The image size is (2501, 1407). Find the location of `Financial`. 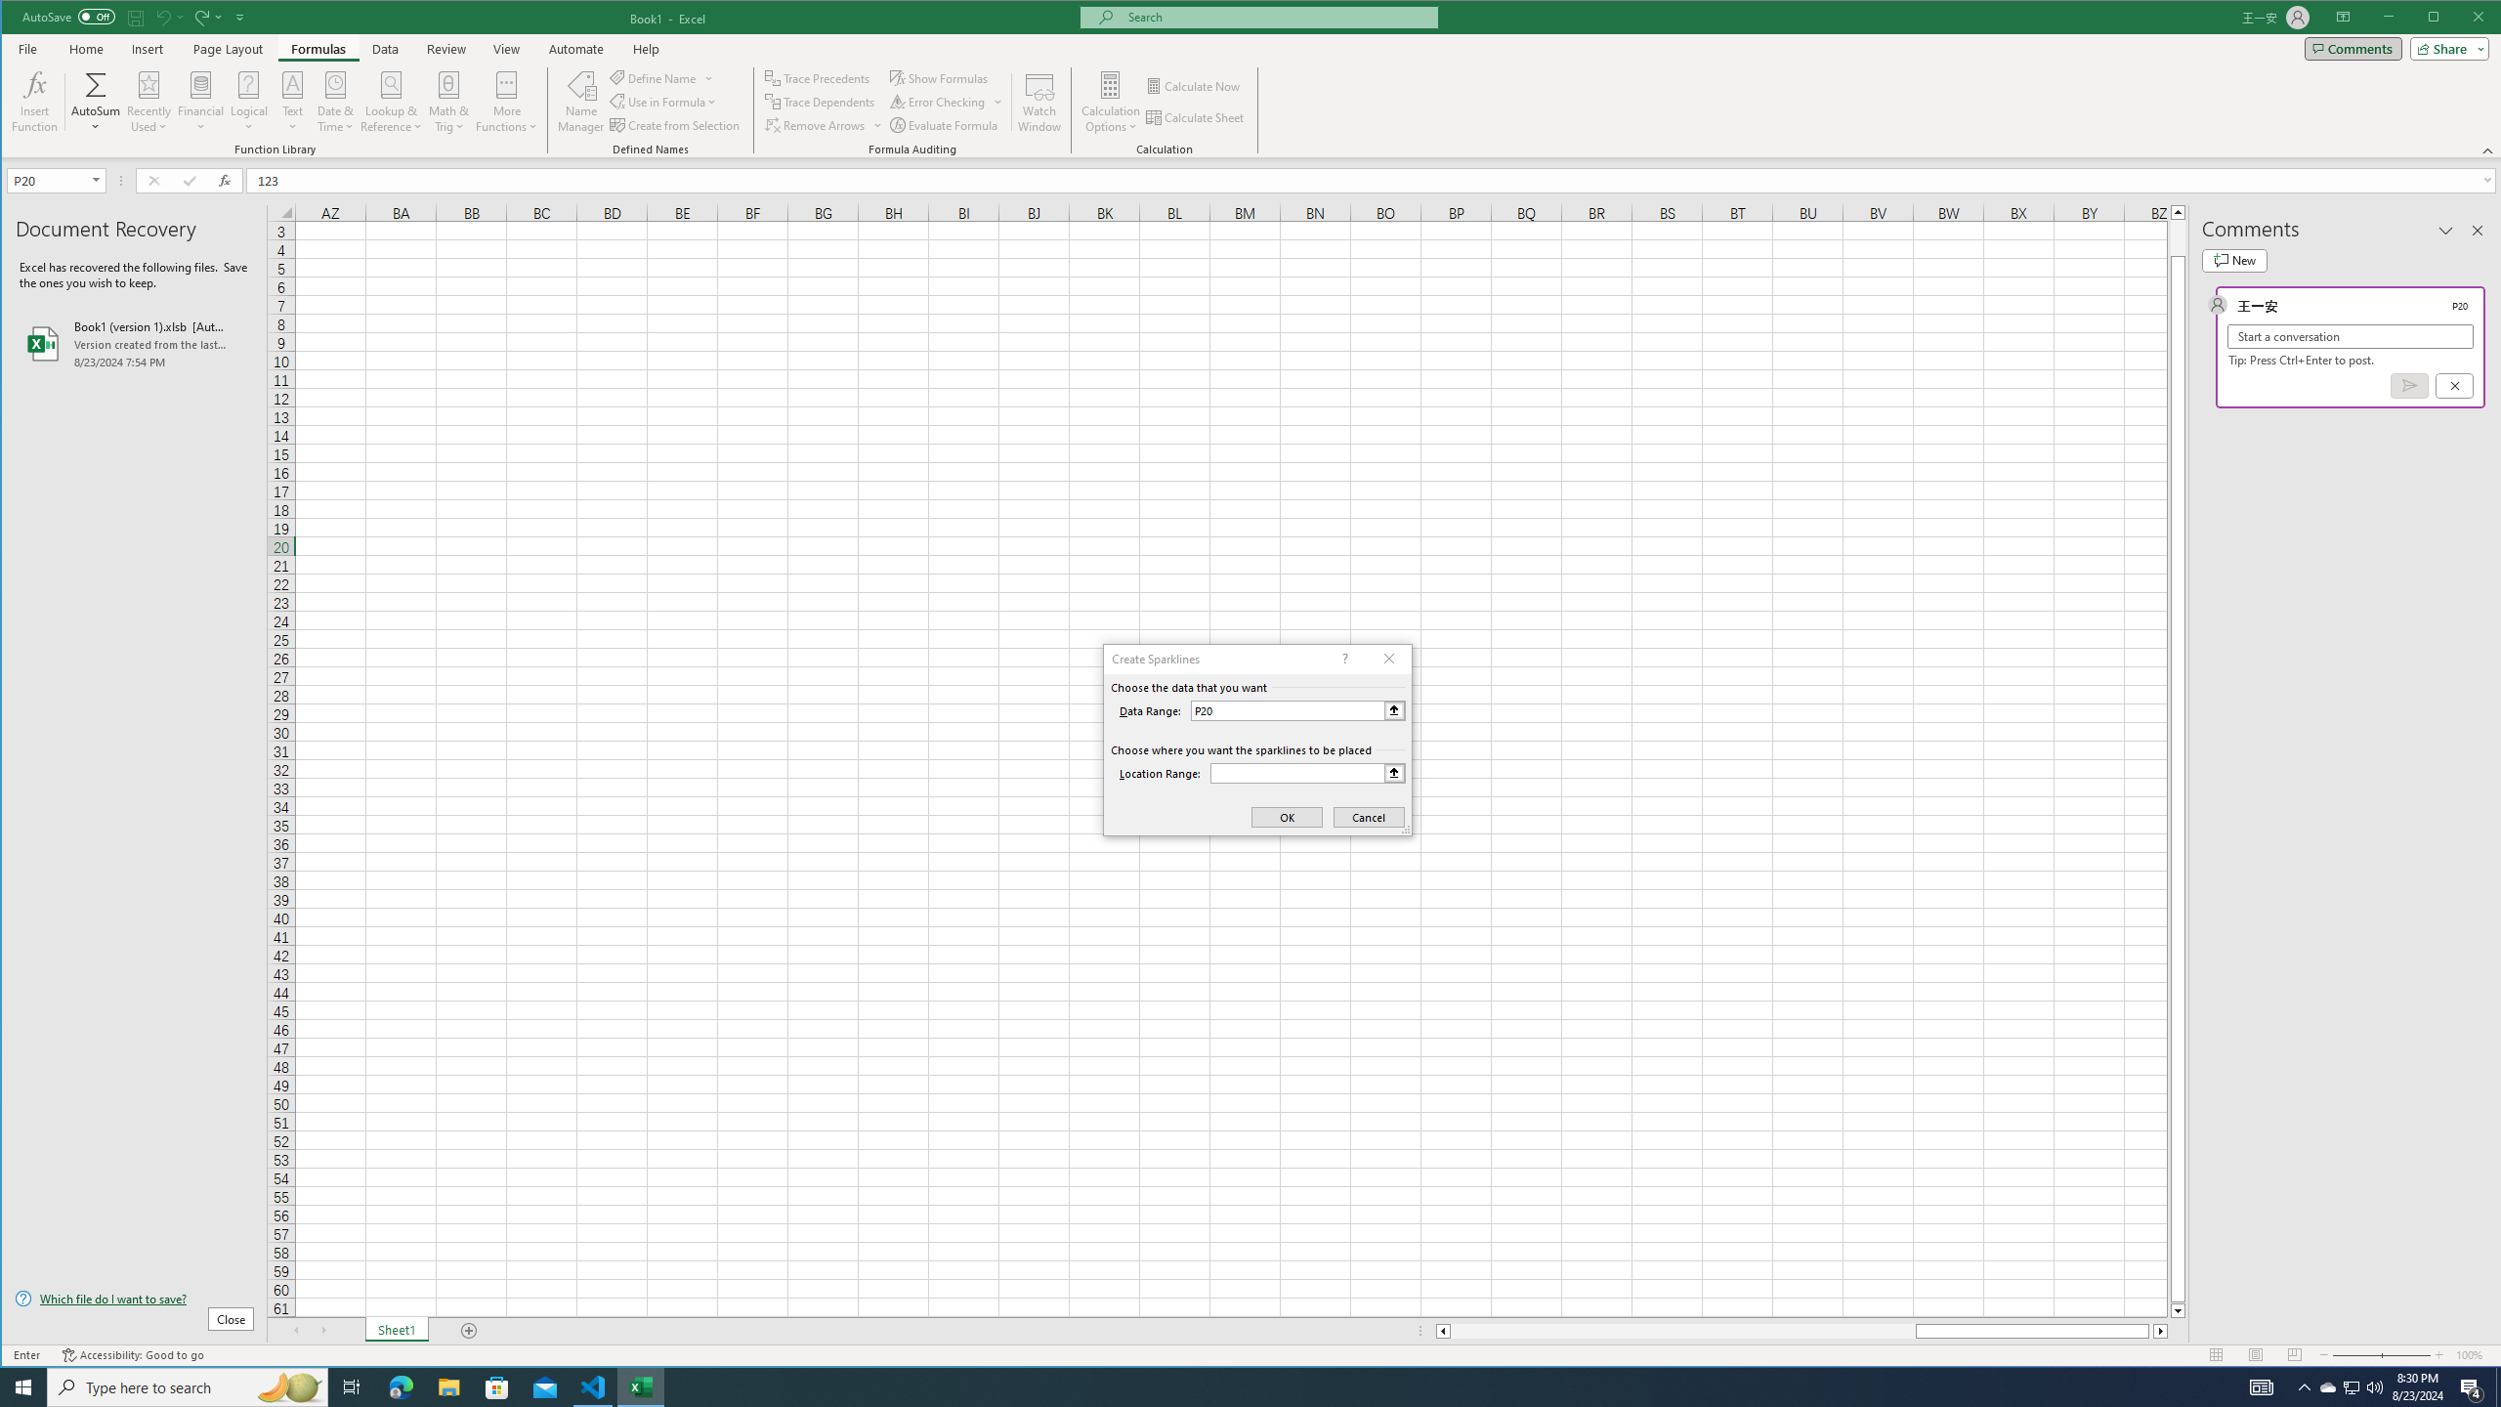

Financial is located at coordinates (201, 102).